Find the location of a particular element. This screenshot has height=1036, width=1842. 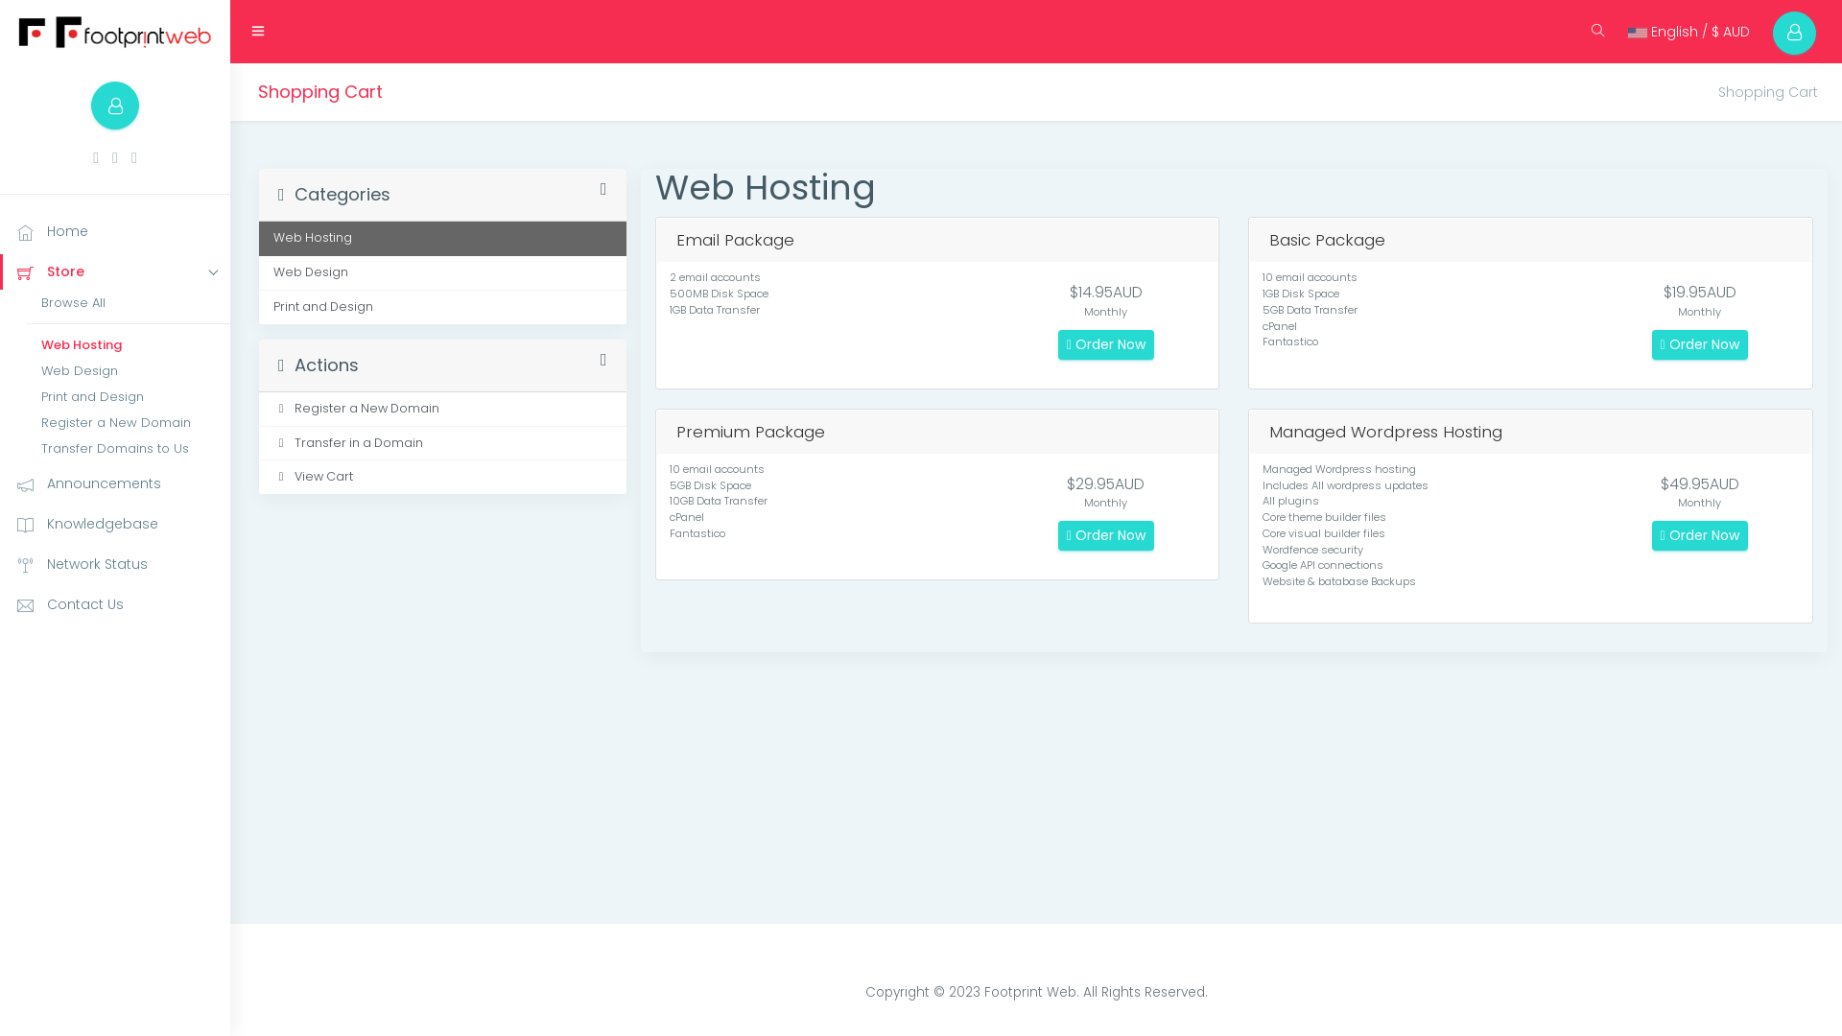

Order Now is located at coordinates (1700, 345).